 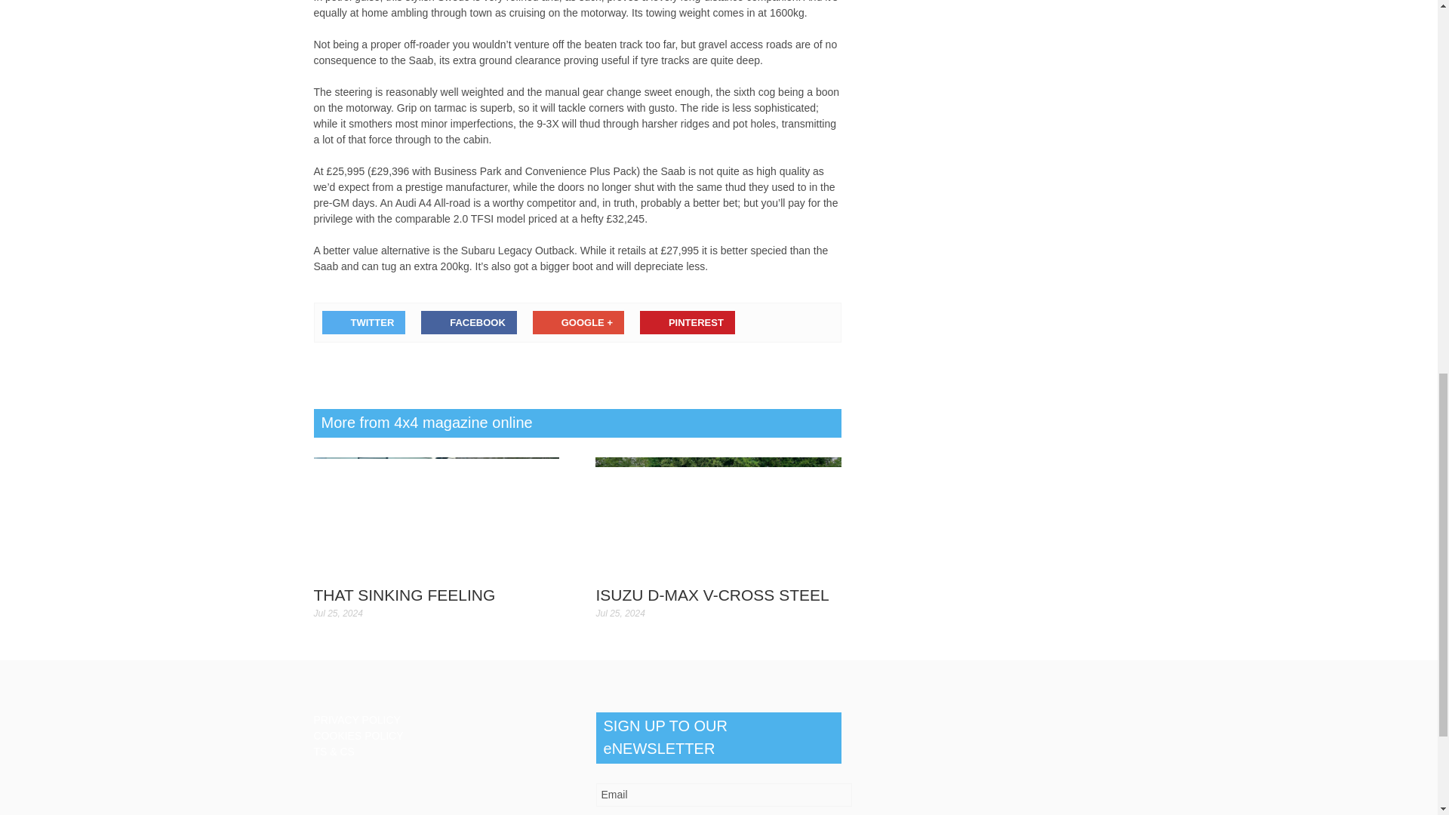 I want to click on THAT SINKING FEELING, so click(x=405, y=595).